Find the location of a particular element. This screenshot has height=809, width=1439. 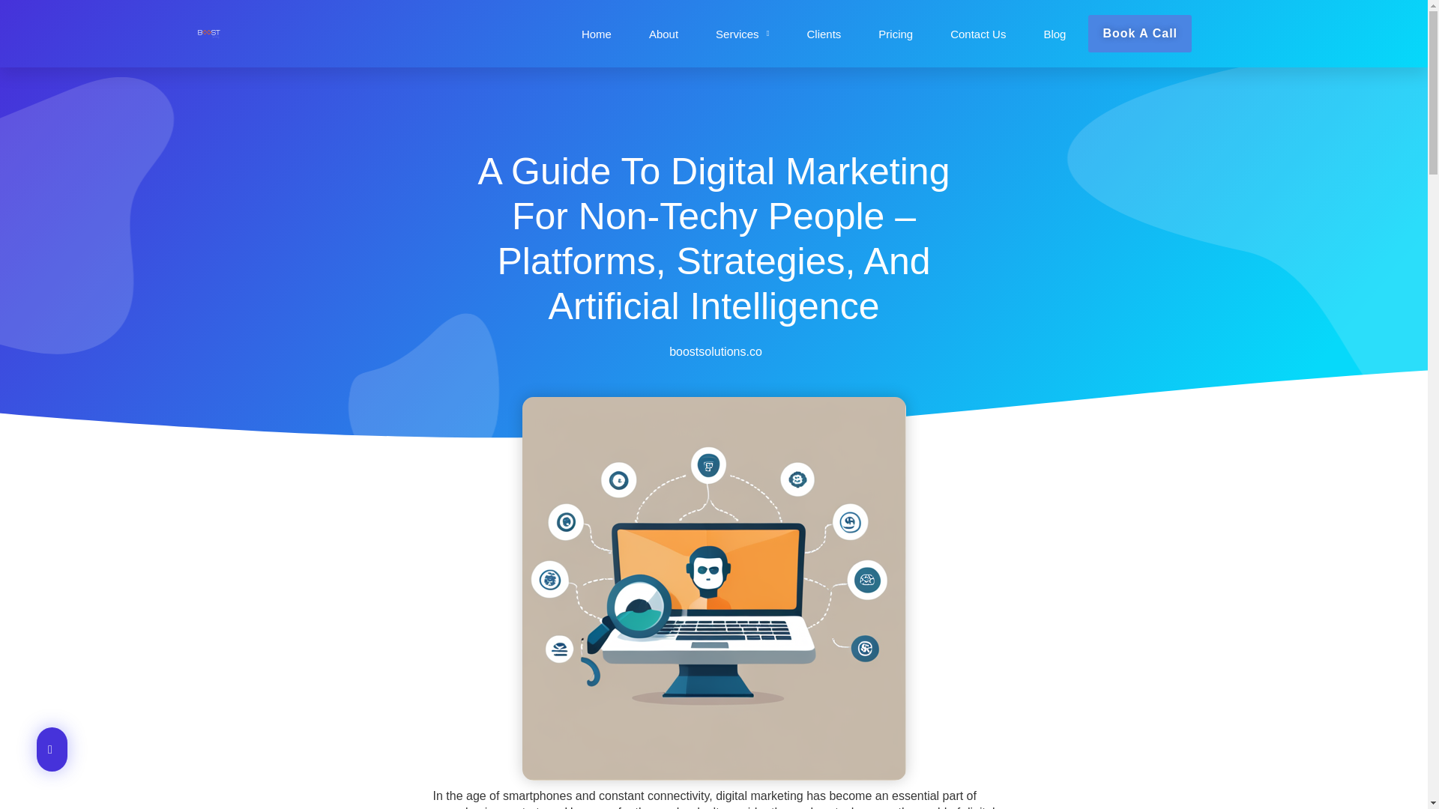

Clients is located at coordinates (823, 34).